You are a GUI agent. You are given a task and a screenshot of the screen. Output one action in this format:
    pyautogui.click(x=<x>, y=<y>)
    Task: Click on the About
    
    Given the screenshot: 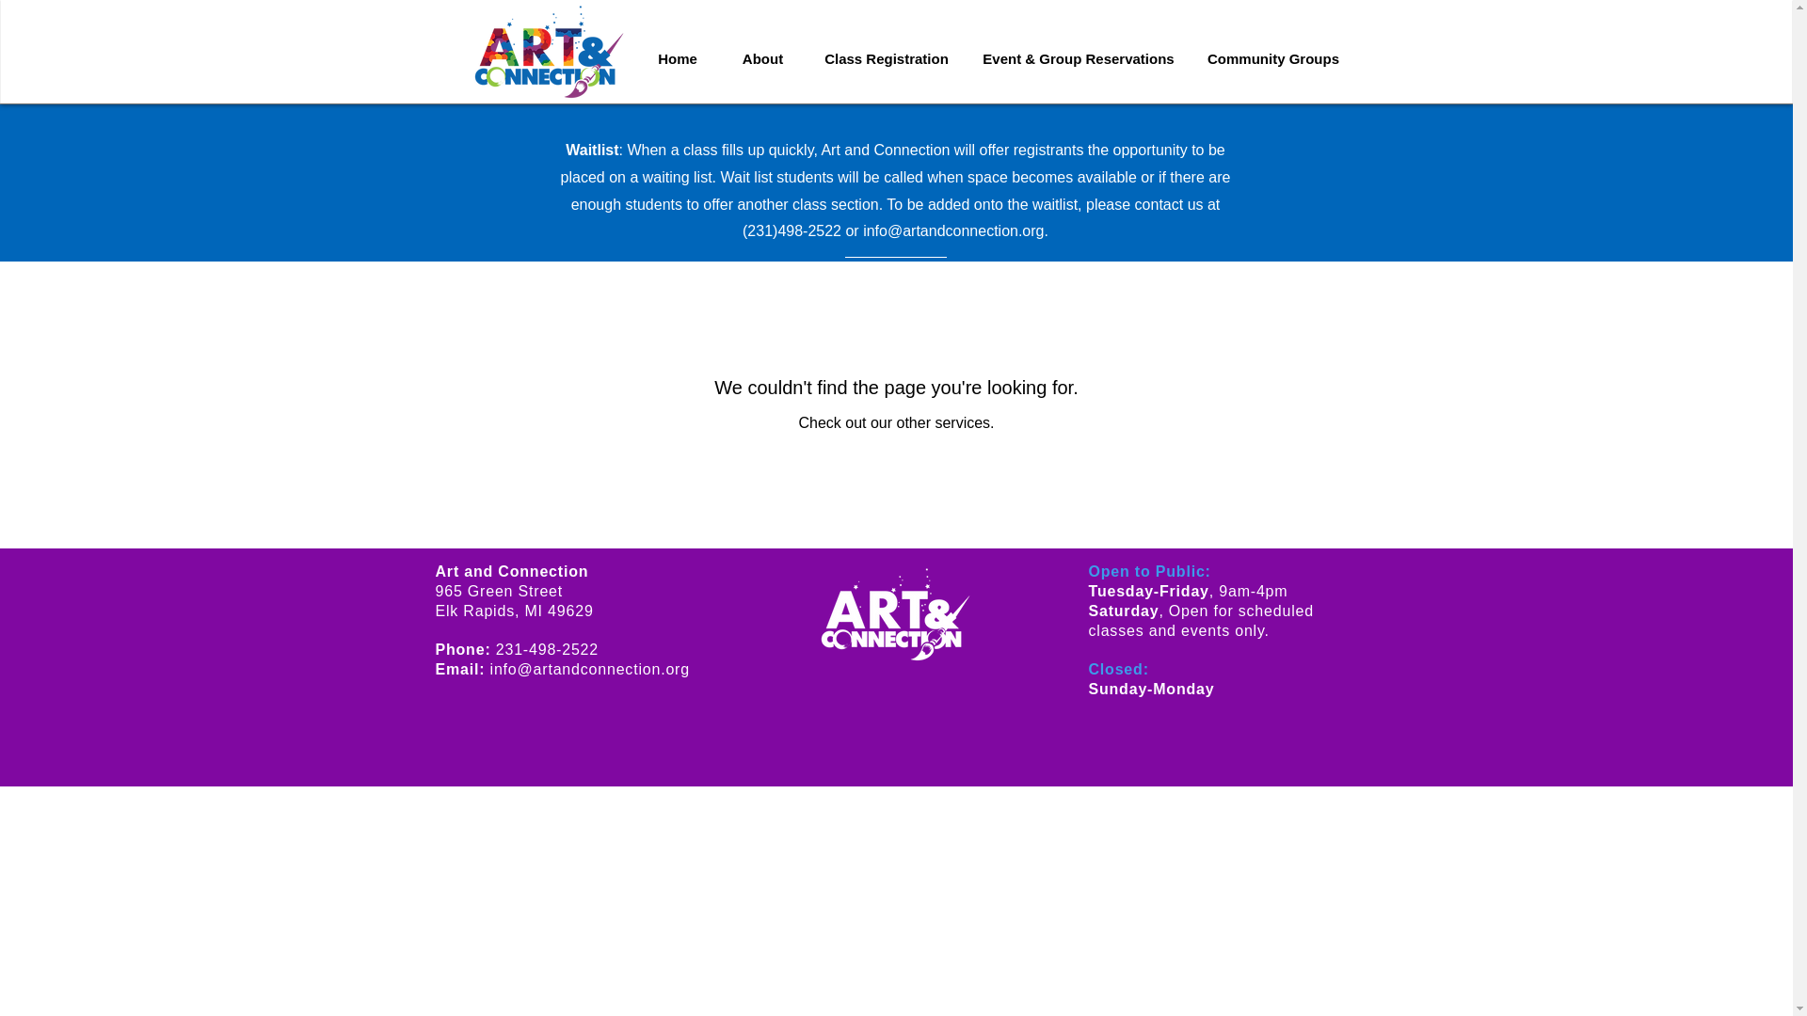 What is the action you would take?
    pyautogui.click(x=762, y=59)
    